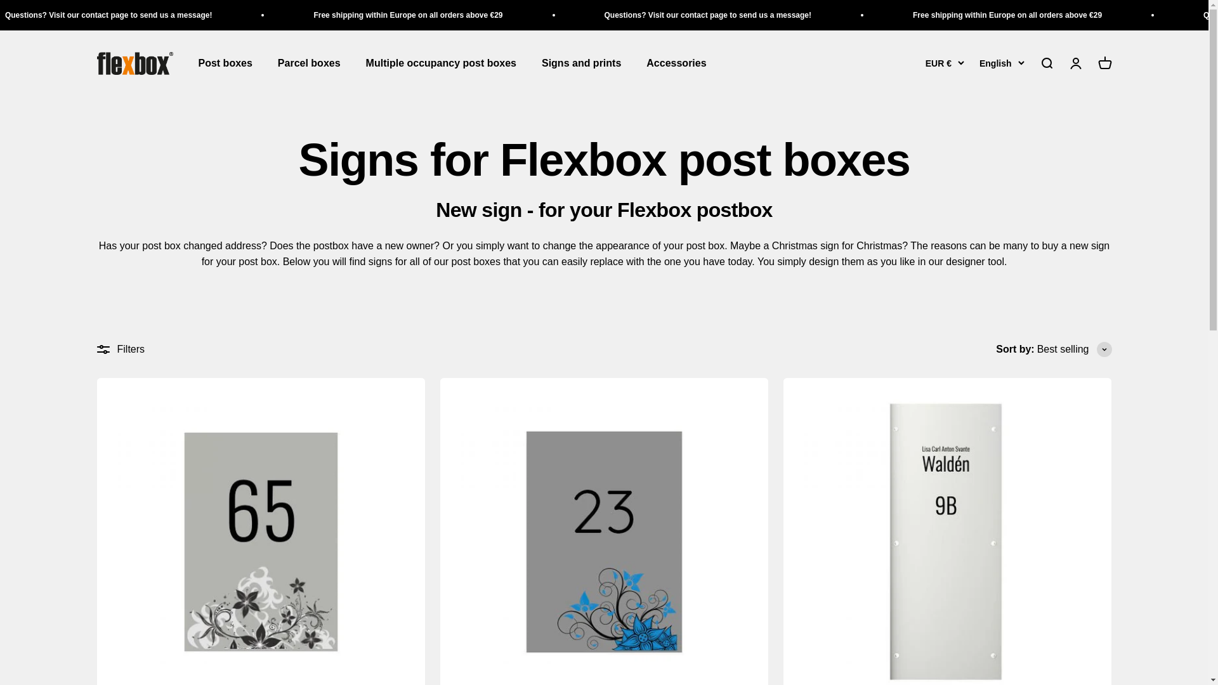 The height and width of the screenshot is (685, 1218). What do you see at coordinates (108, 15) in the screenshot?
I see `Questions? Visit our contact page to send us a message!` at bounding box center [108, 15].